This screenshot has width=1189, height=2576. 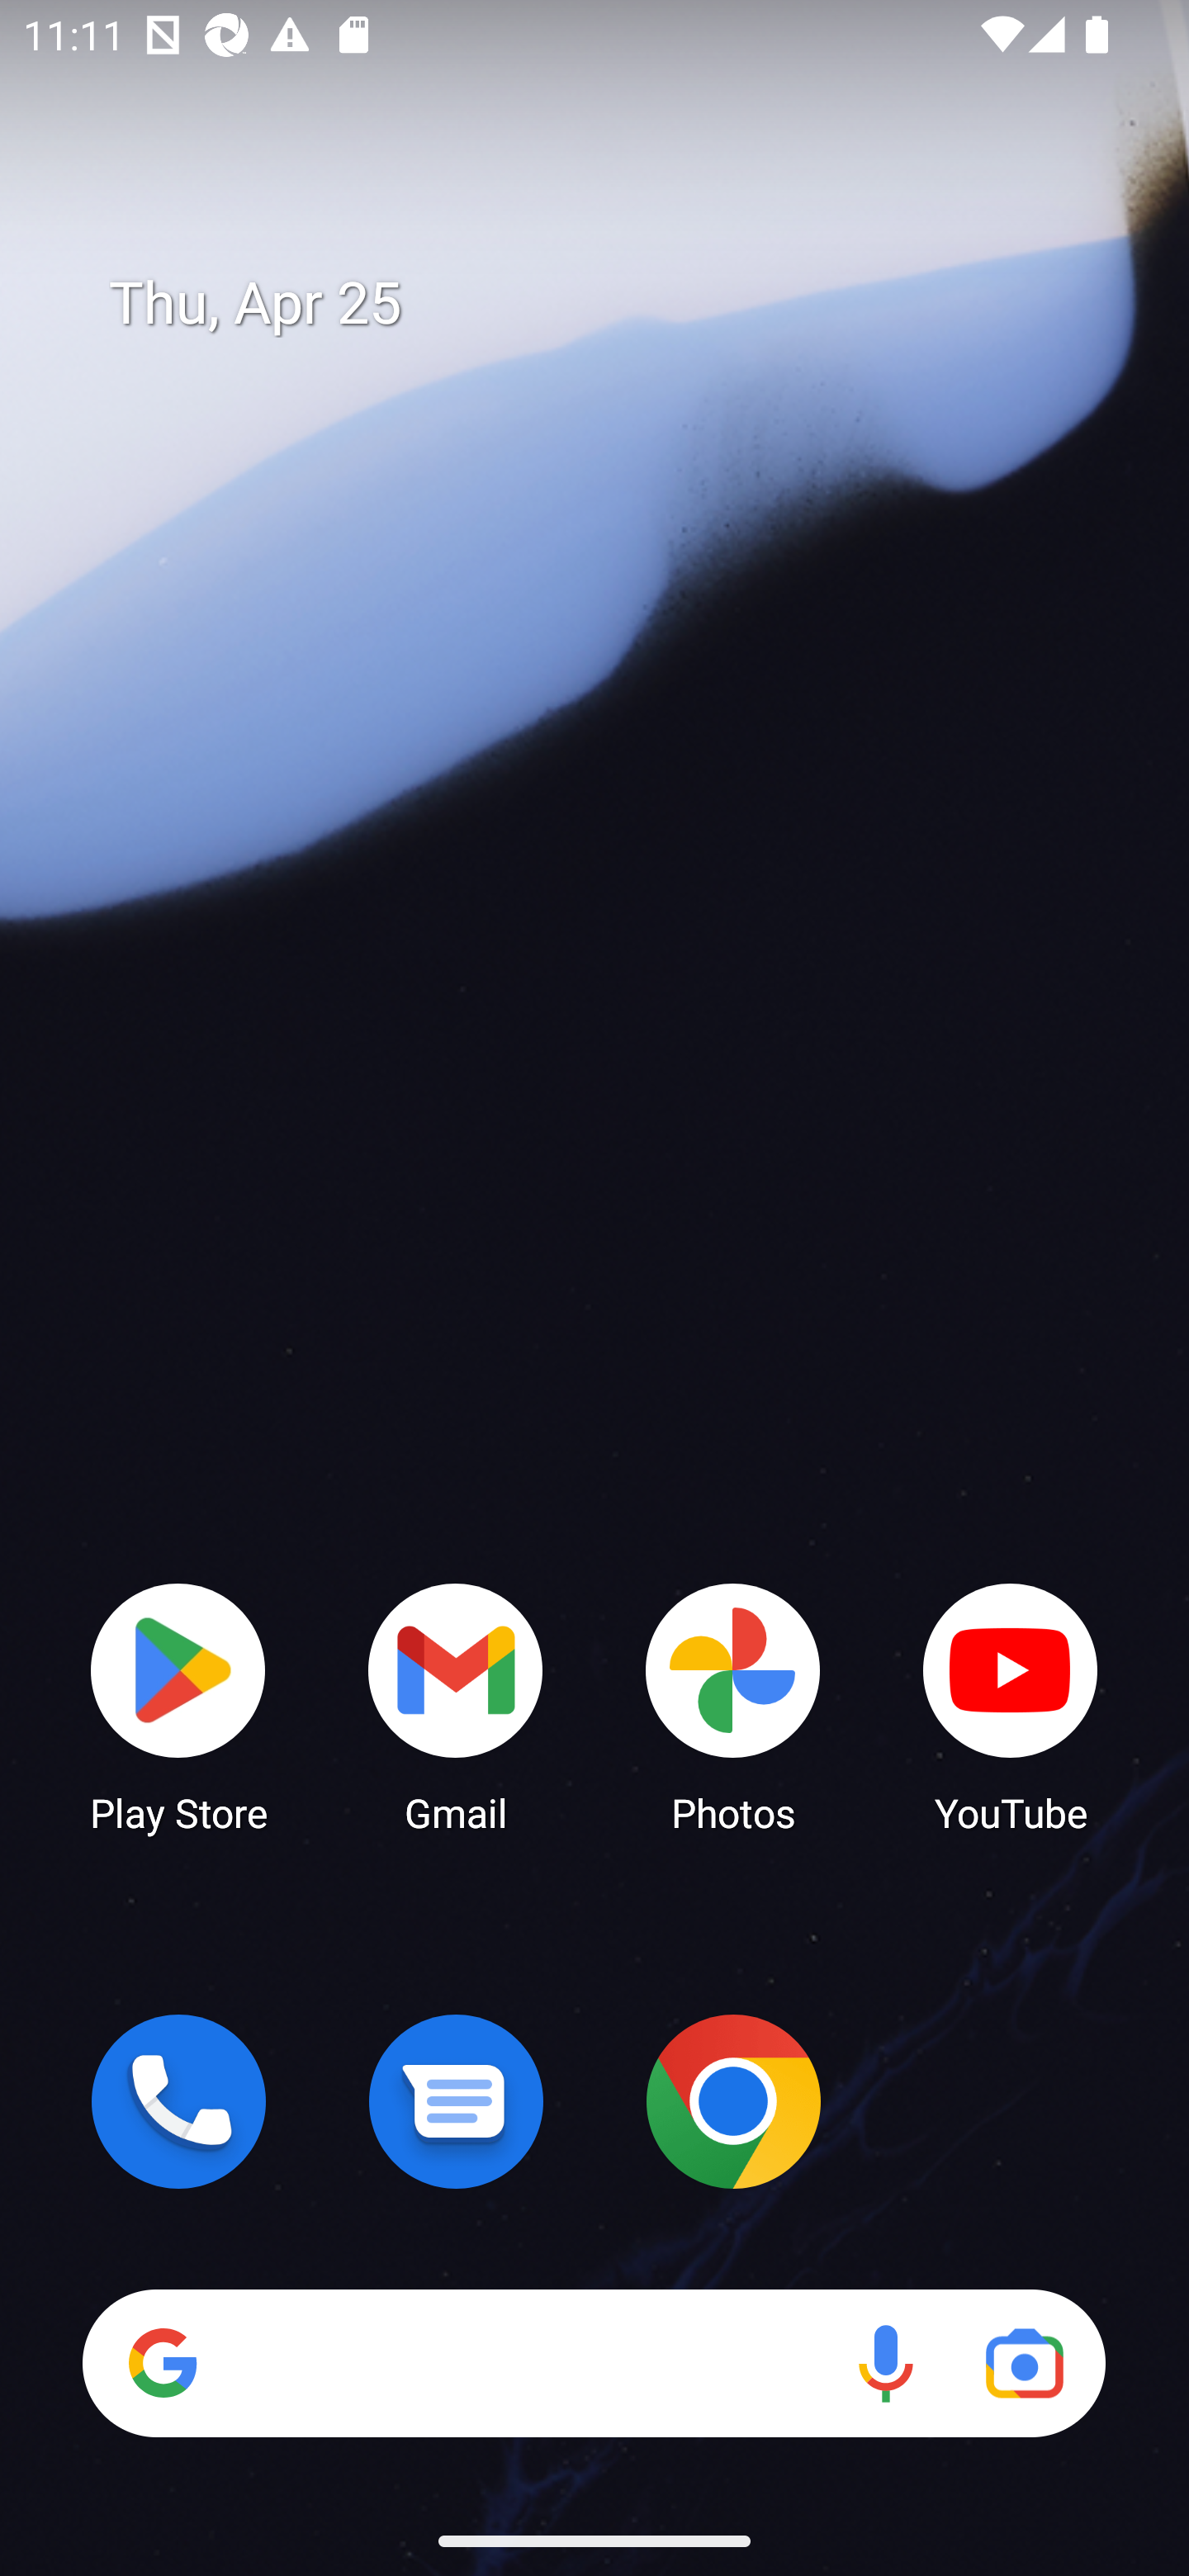 I want to click on Search Voice search Google Lens, so click(x=594, y=2363).